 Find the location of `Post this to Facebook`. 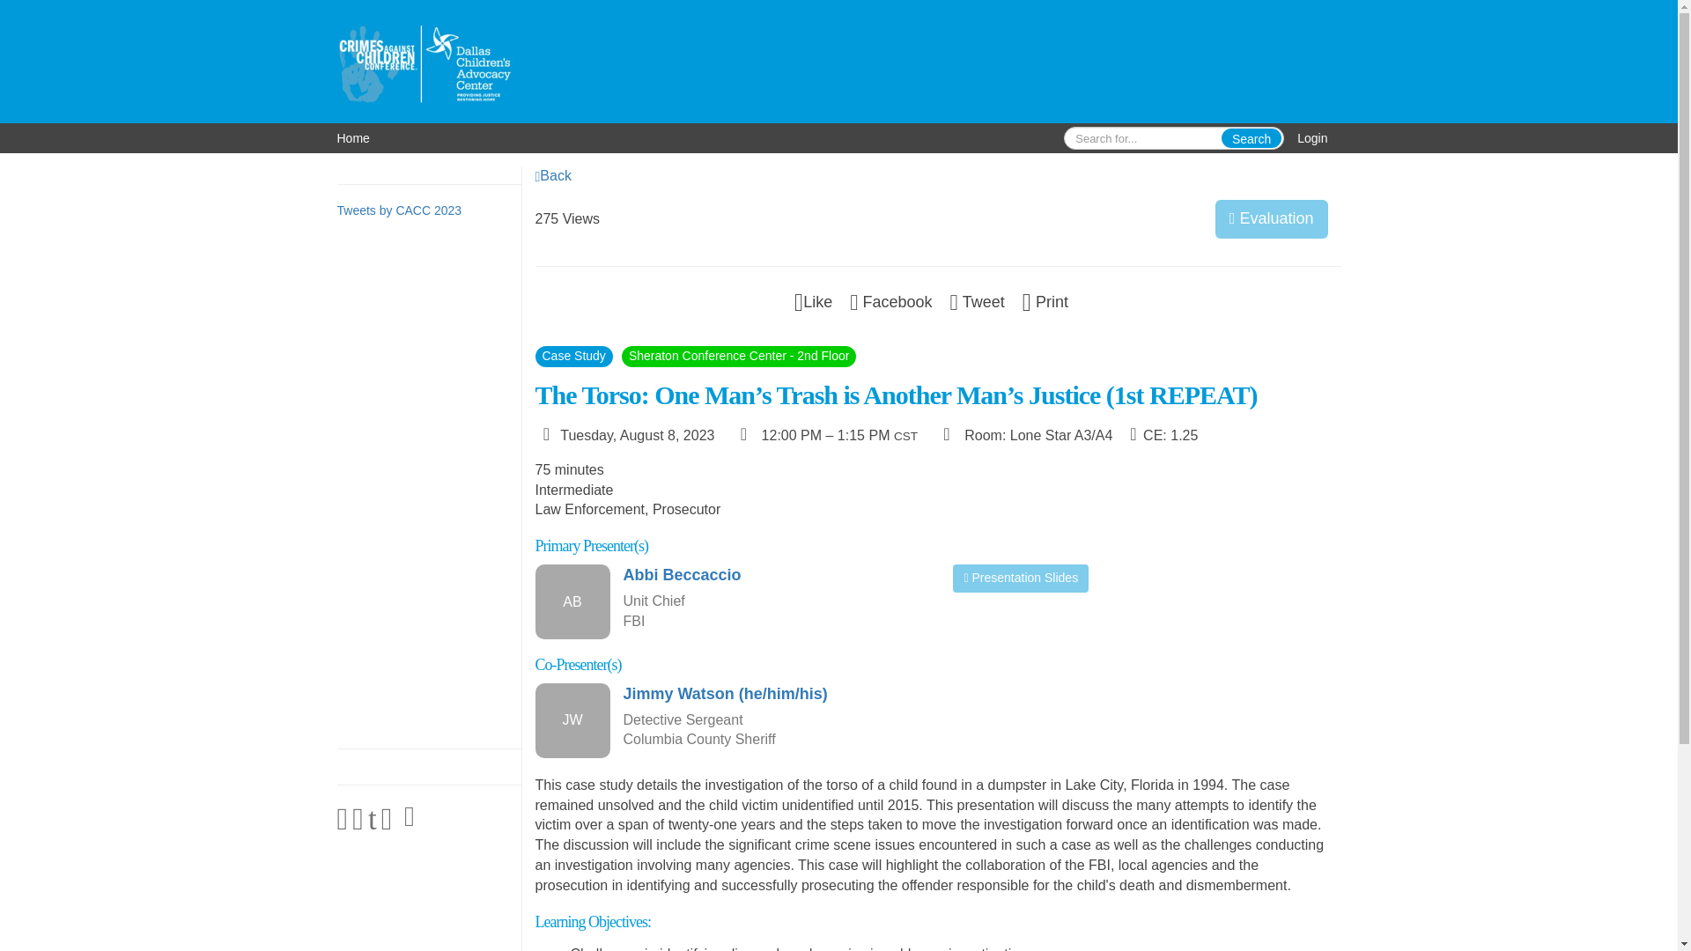

Post this to Facebook is located at coordinates (890, 301).